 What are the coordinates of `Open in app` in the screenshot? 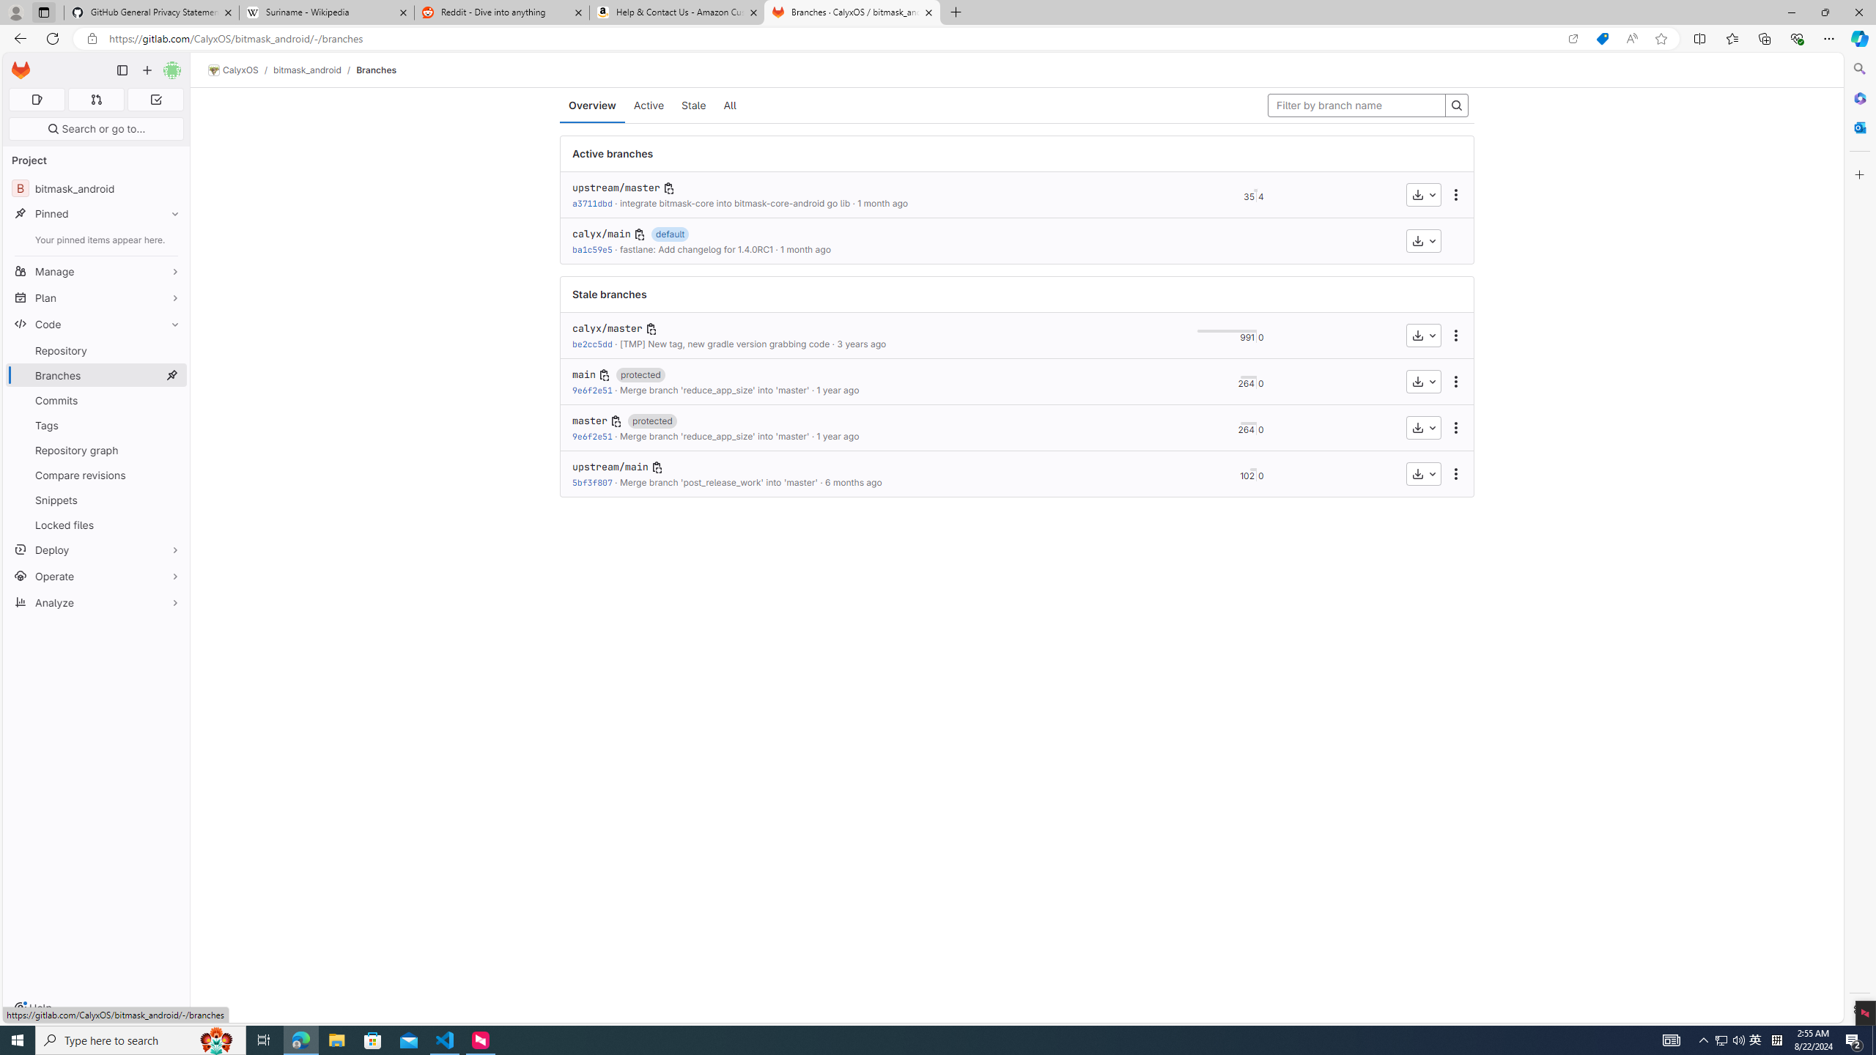 It's located at (1573, 39).